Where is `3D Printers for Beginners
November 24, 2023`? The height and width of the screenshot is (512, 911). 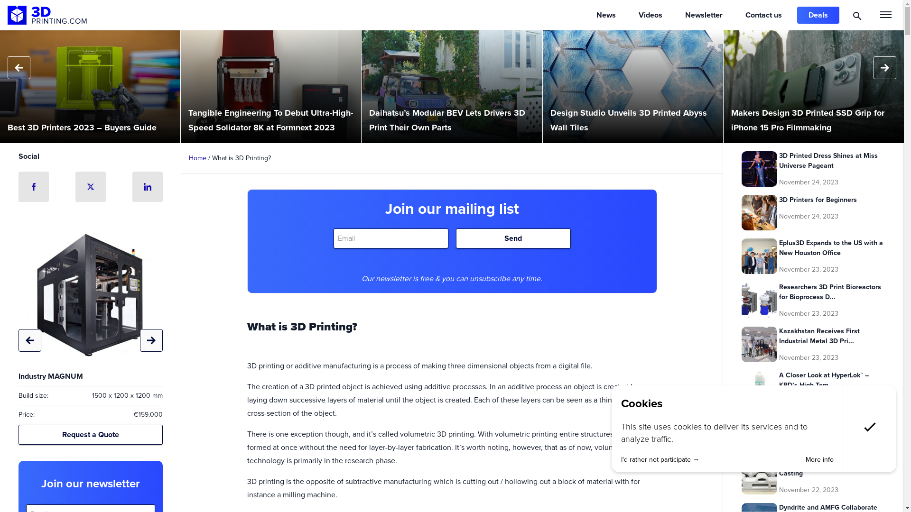 3D Printers for Beginners
November 24, 2023 is located at coordinates (813, 212).